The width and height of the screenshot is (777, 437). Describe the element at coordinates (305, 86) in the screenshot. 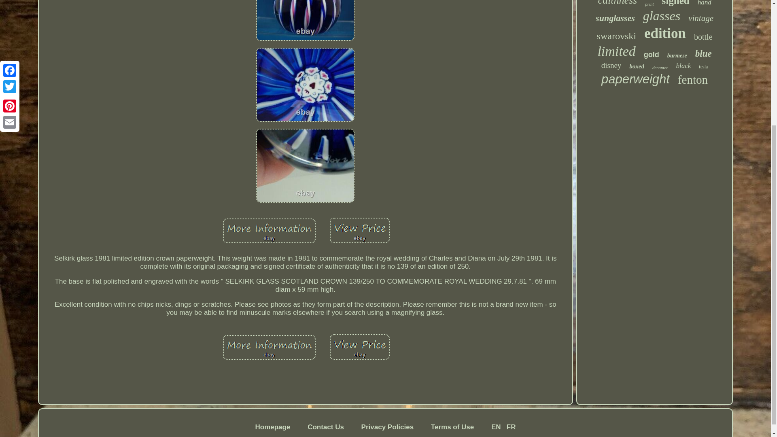

I see `Selkirk Glass 1981 Limited Edition Crown Paperweight` at that location.